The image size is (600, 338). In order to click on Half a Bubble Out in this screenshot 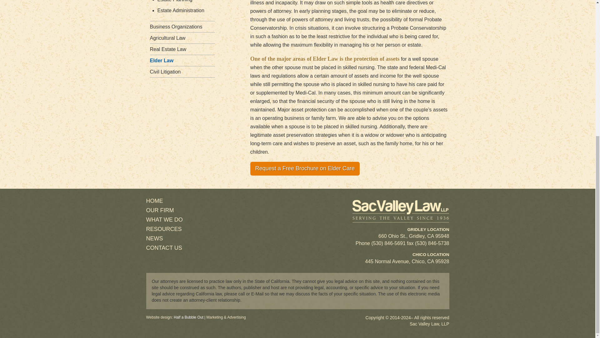, I will do `click(188, 317)`.